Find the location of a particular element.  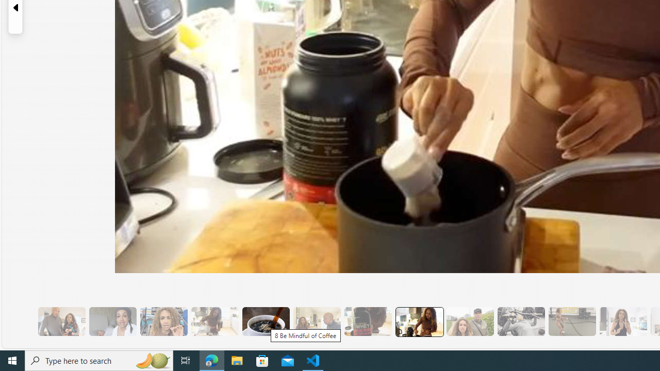

1 We Eat a Protein-Packed Pre-Workout Snack is located at coordinates (112, 322).